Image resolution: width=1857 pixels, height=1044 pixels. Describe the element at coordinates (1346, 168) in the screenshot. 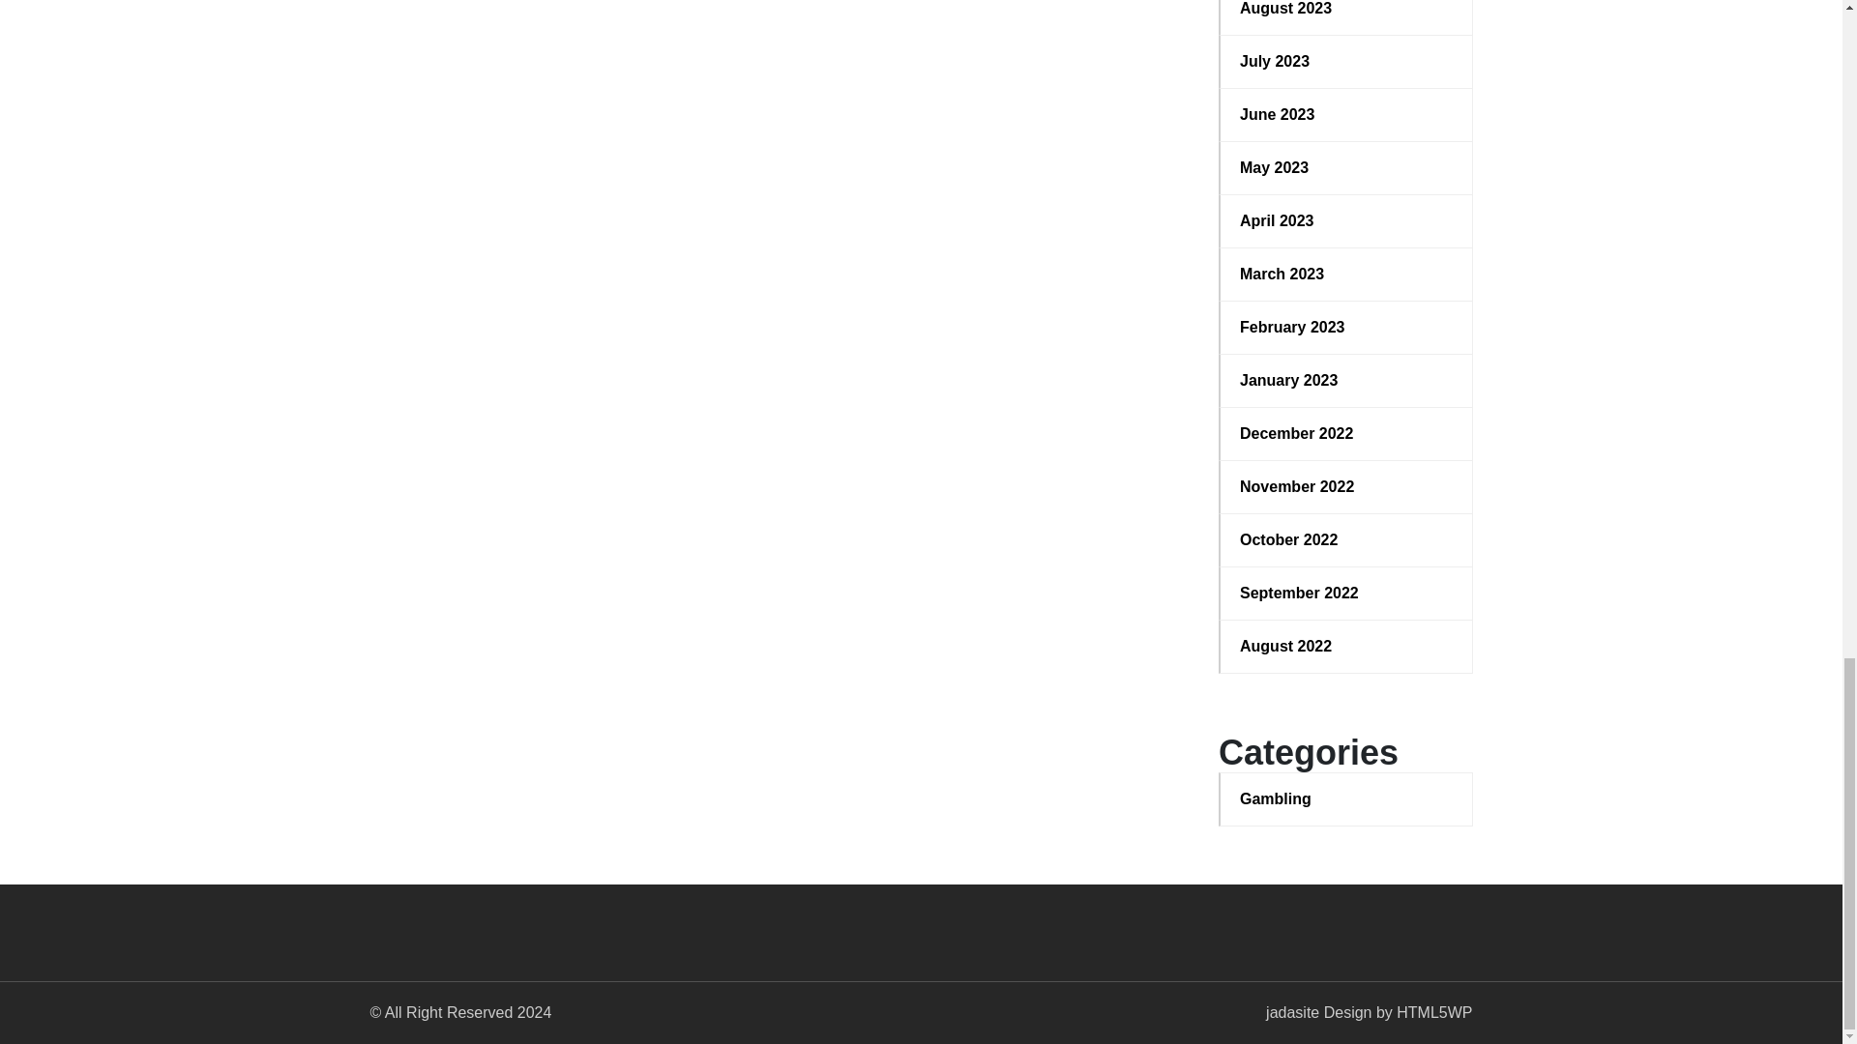

I see `May 2023` at that location.